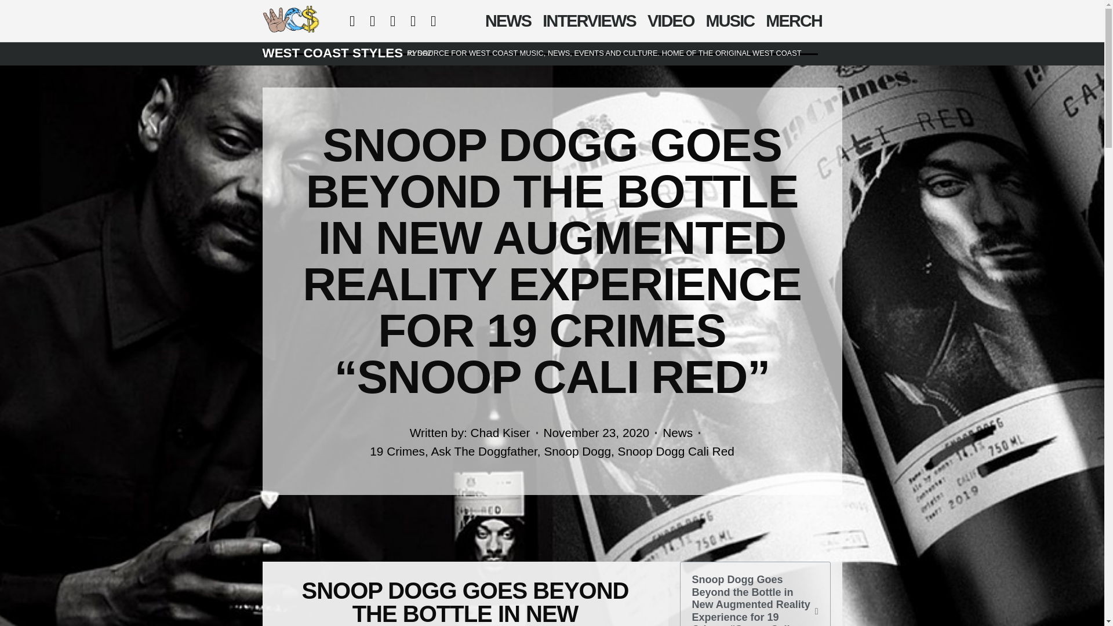 The width and height of the screenshot is (1113, 626). What do you see at coordinates (508, 21) in the screenshot?
I see `NEWS` at bounding box center [508, 21].